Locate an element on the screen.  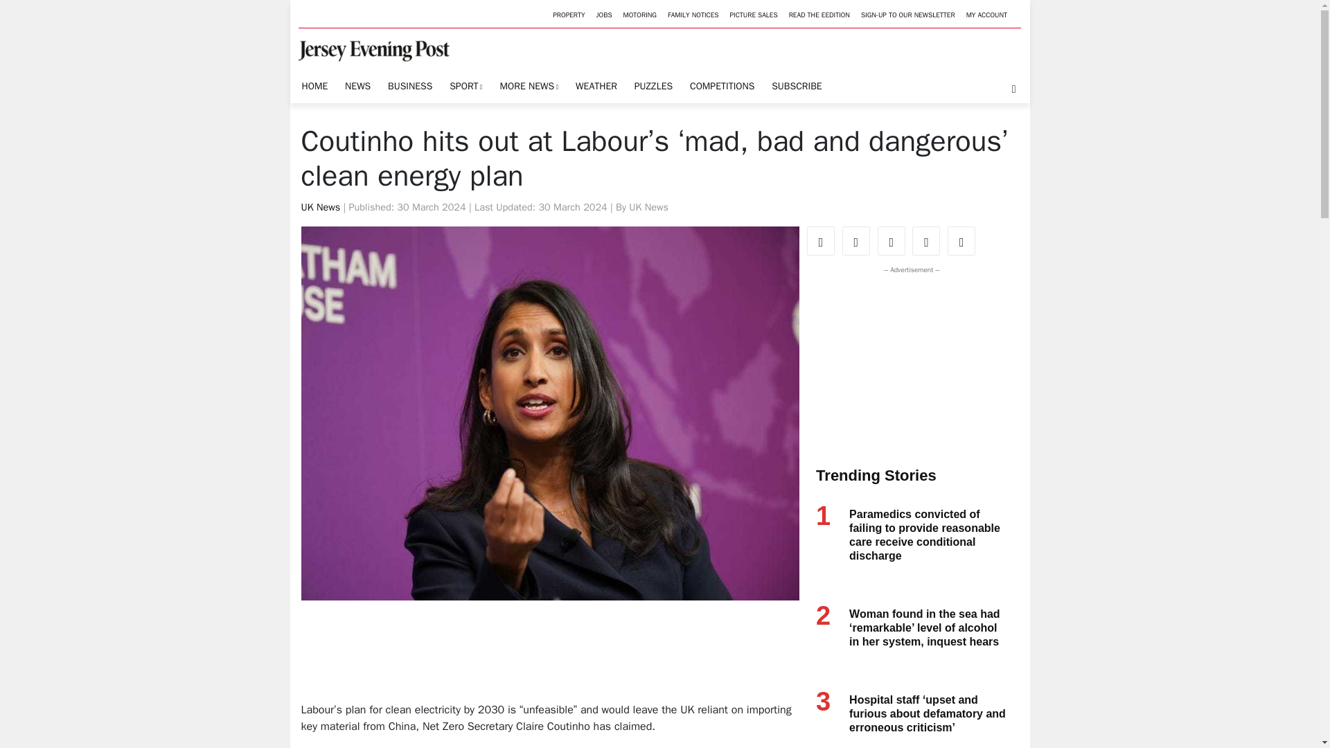
FAMILY NOTICES is located at coordinates (693, 15).